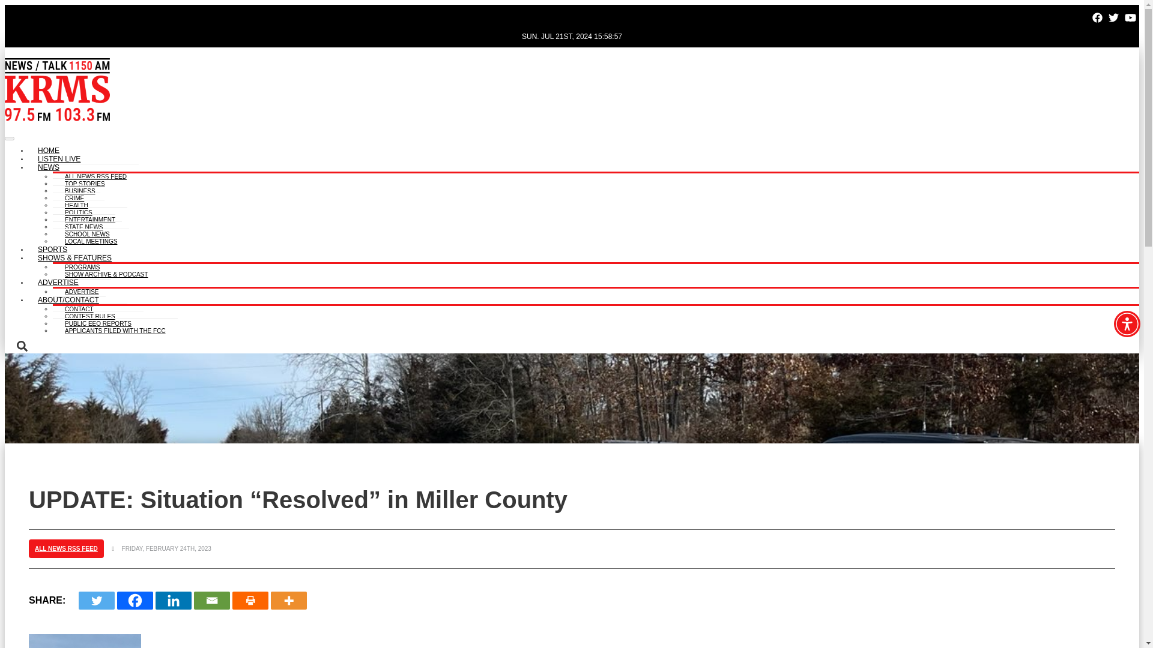 The height and width of the screenshot is (648, 1153). Describe the element at coordinates (80, 189) in the screenshot. I see `Business` at that location.